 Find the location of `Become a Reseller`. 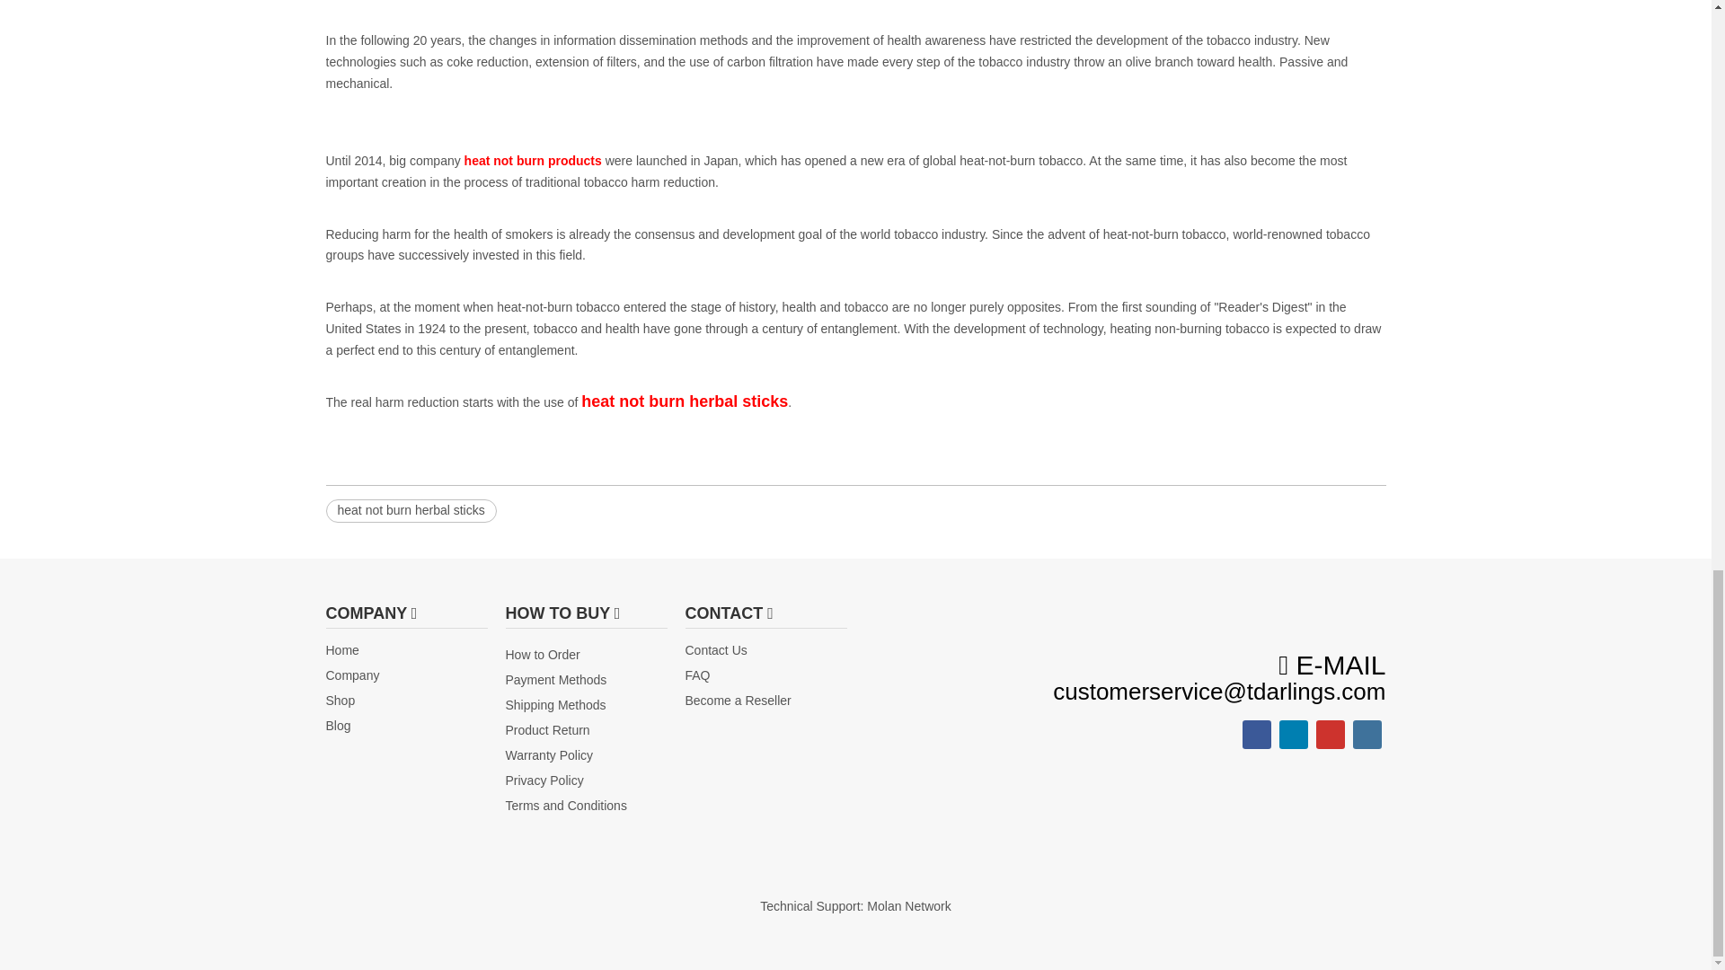

Become a Reseller is located at coordinates (737, 701).